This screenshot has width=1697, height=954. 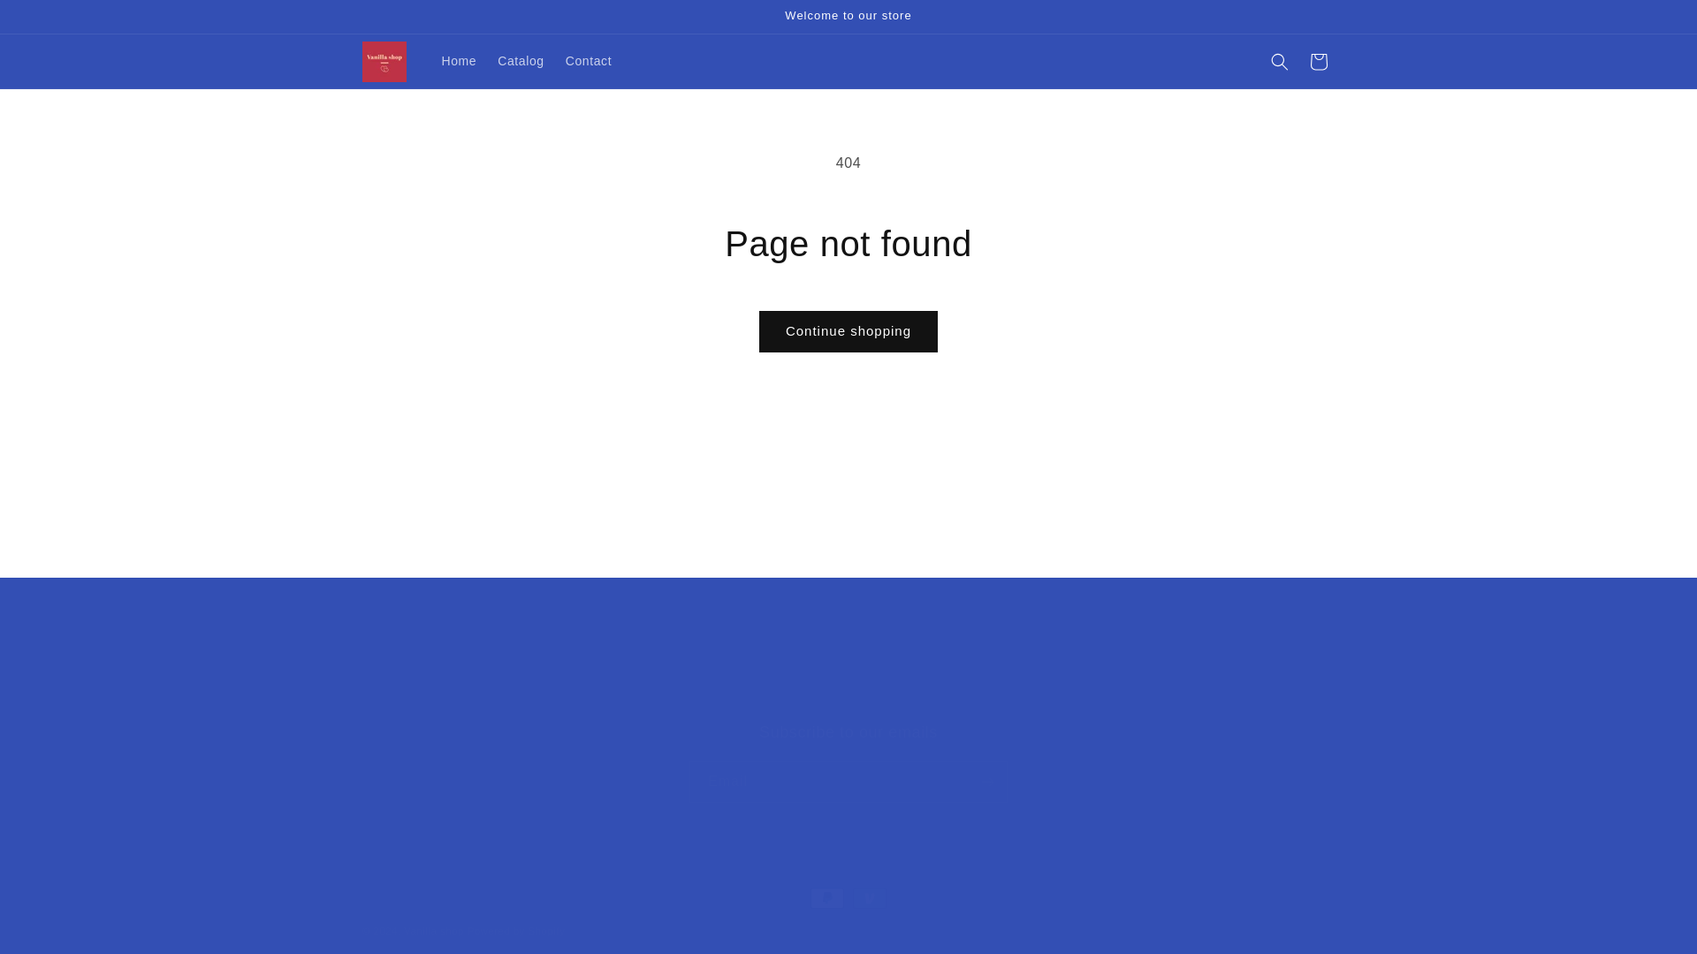 What do you see at coordinates (815, 698) in the screenshot?
I see `Powered by Shopify` at bounding box center [815, 698].